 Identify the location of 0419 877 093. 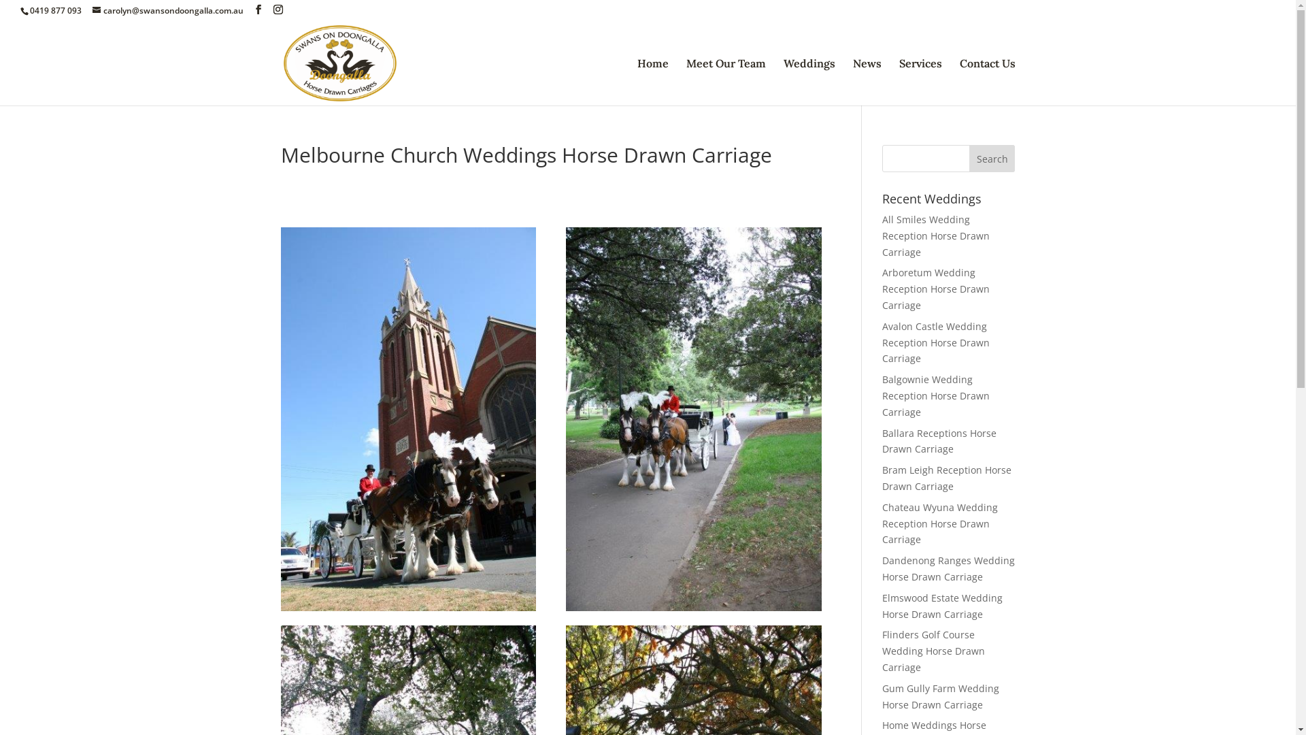
(56, 11).